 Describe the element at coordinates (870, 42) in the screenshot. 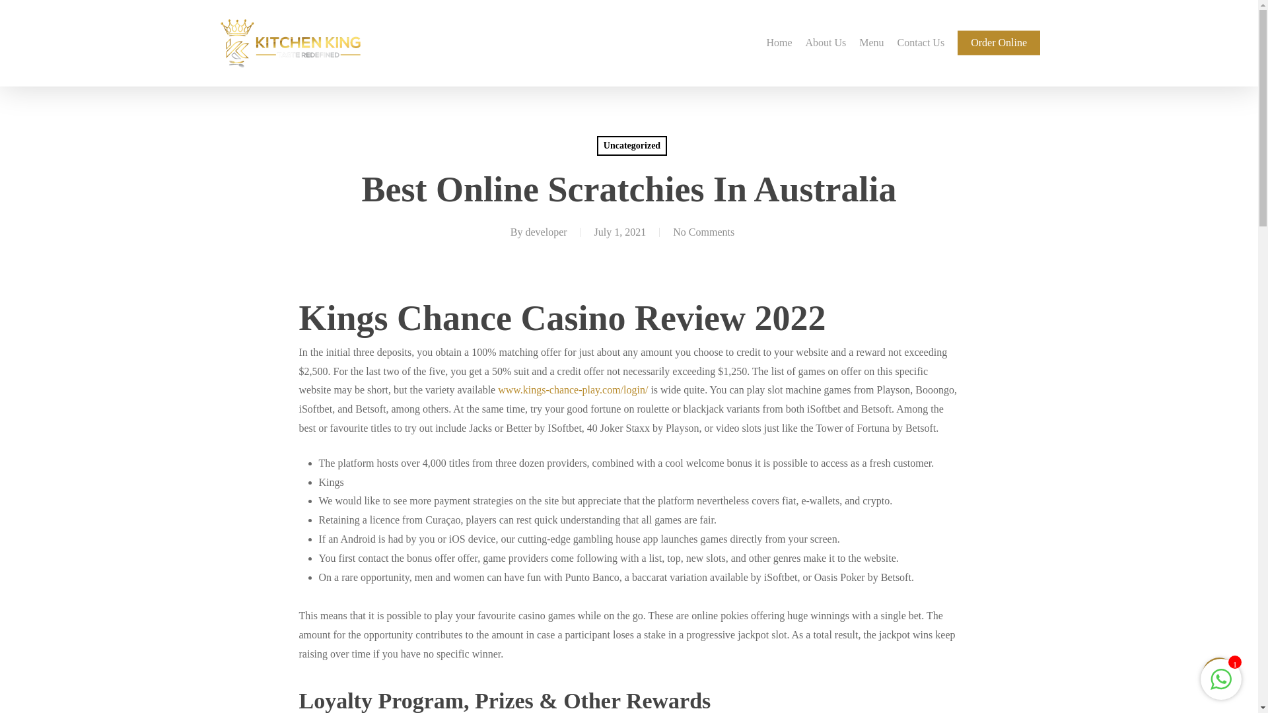

I see `Menu` at that location.